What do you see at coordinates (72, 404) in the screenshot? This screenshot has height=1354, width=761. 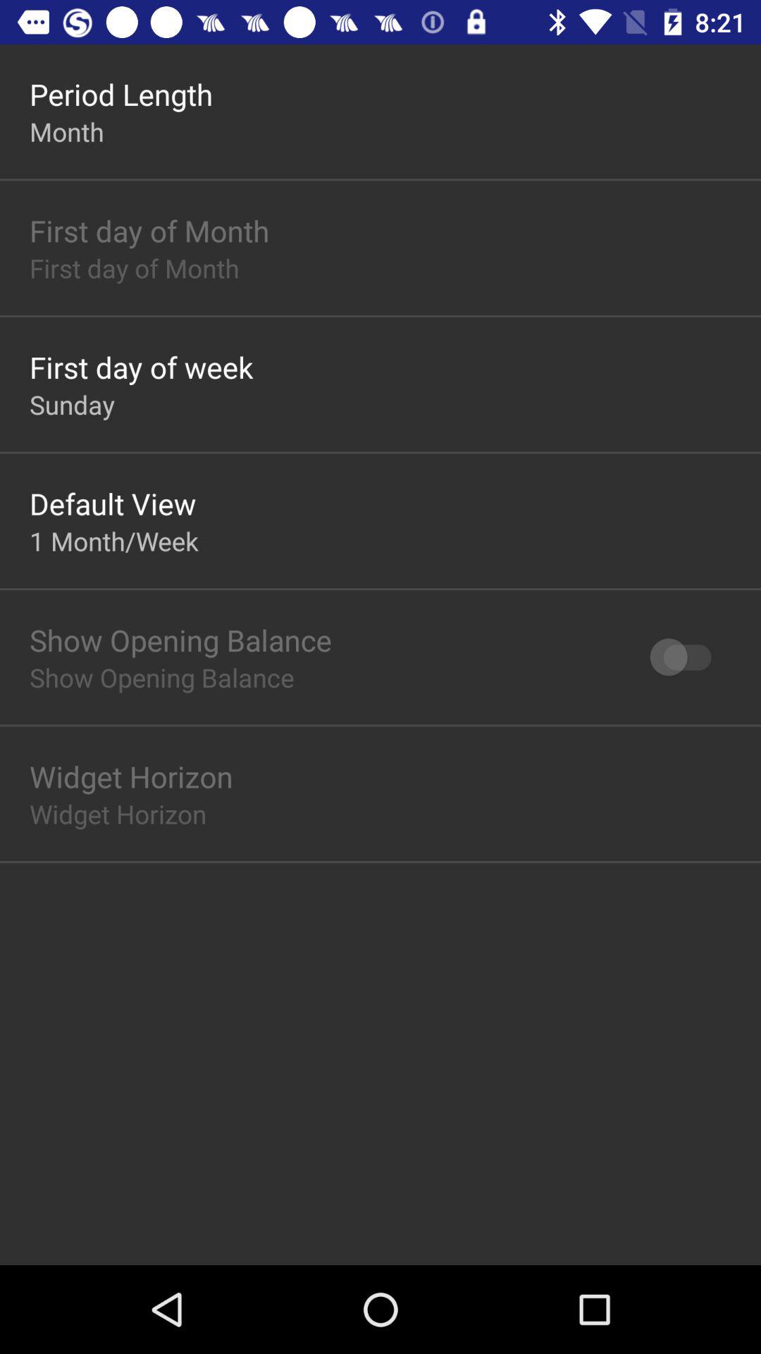 I see `open sunday icon` at bounding box center [72, 404].